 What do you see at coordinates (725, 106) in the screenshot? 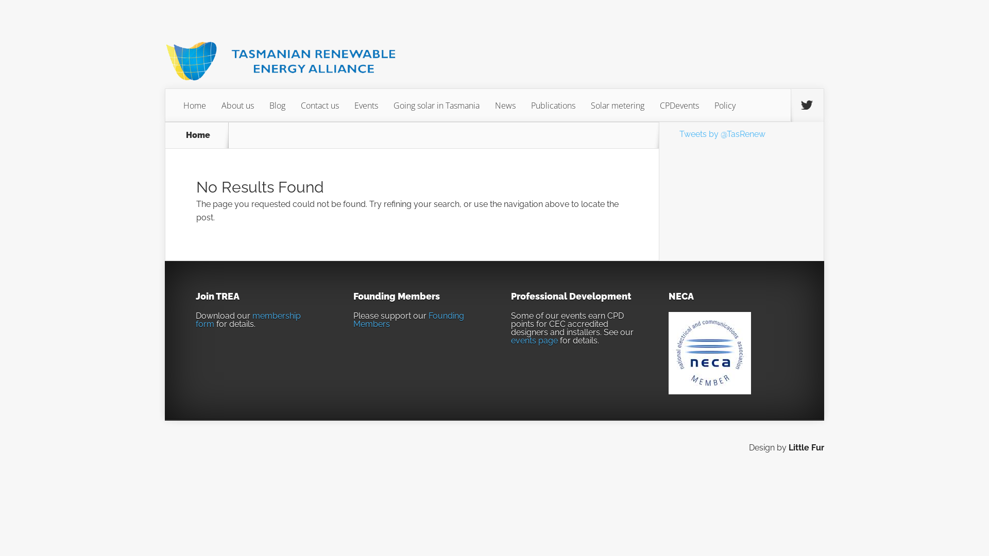
I see `Policy` at bounding box center [725, 106].